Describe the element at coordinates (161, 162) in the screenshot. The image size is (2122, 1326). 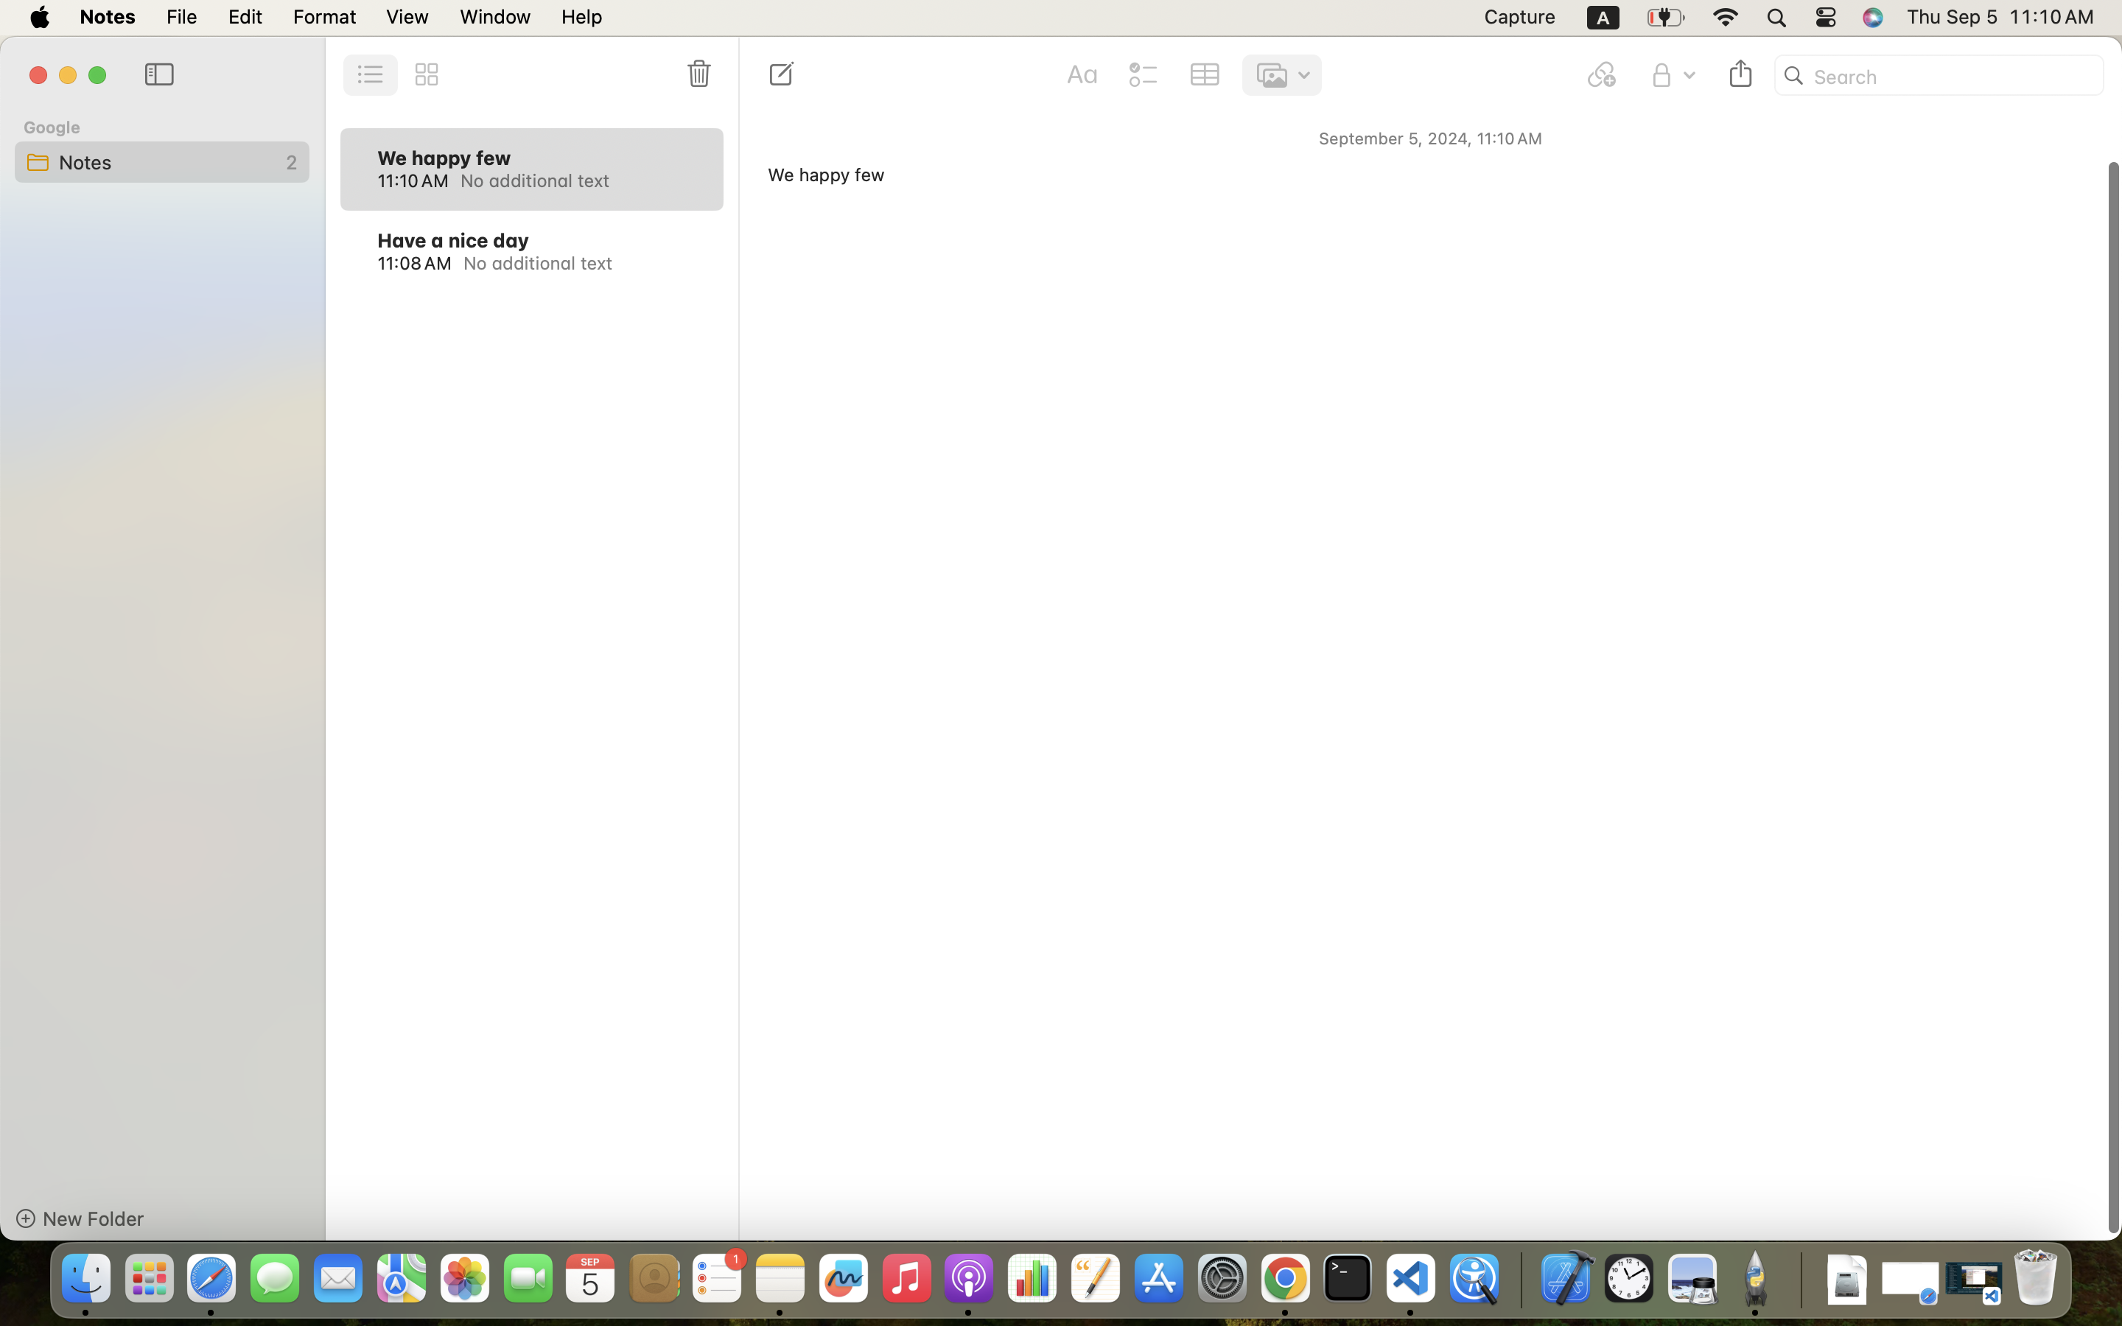
I see `Notes` at that location.